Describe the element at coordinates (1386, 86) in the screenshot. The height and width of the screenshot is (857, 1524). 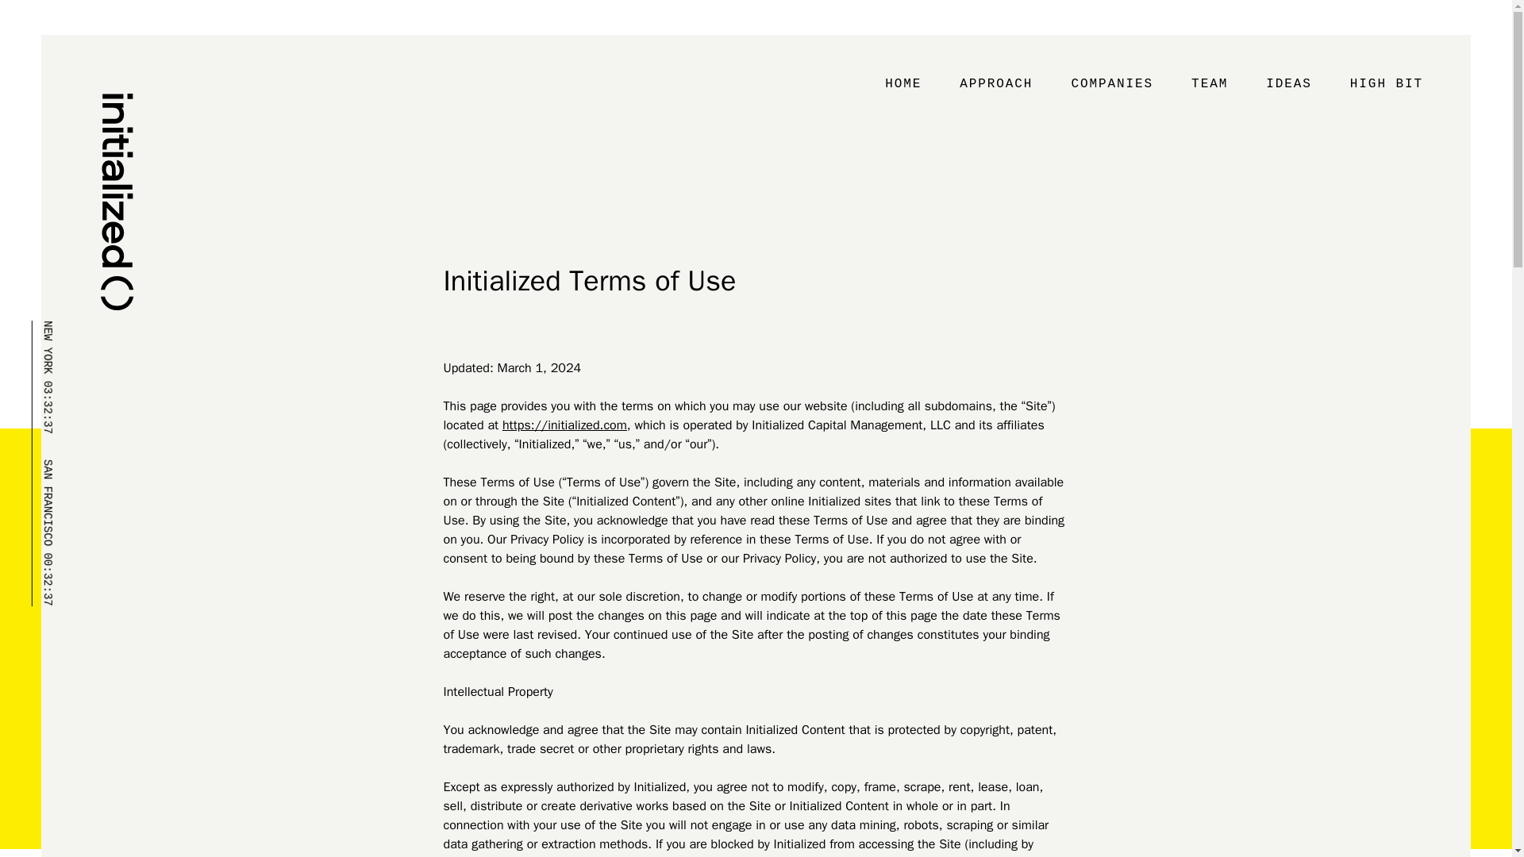
I see `HIGH BIT` at that location.